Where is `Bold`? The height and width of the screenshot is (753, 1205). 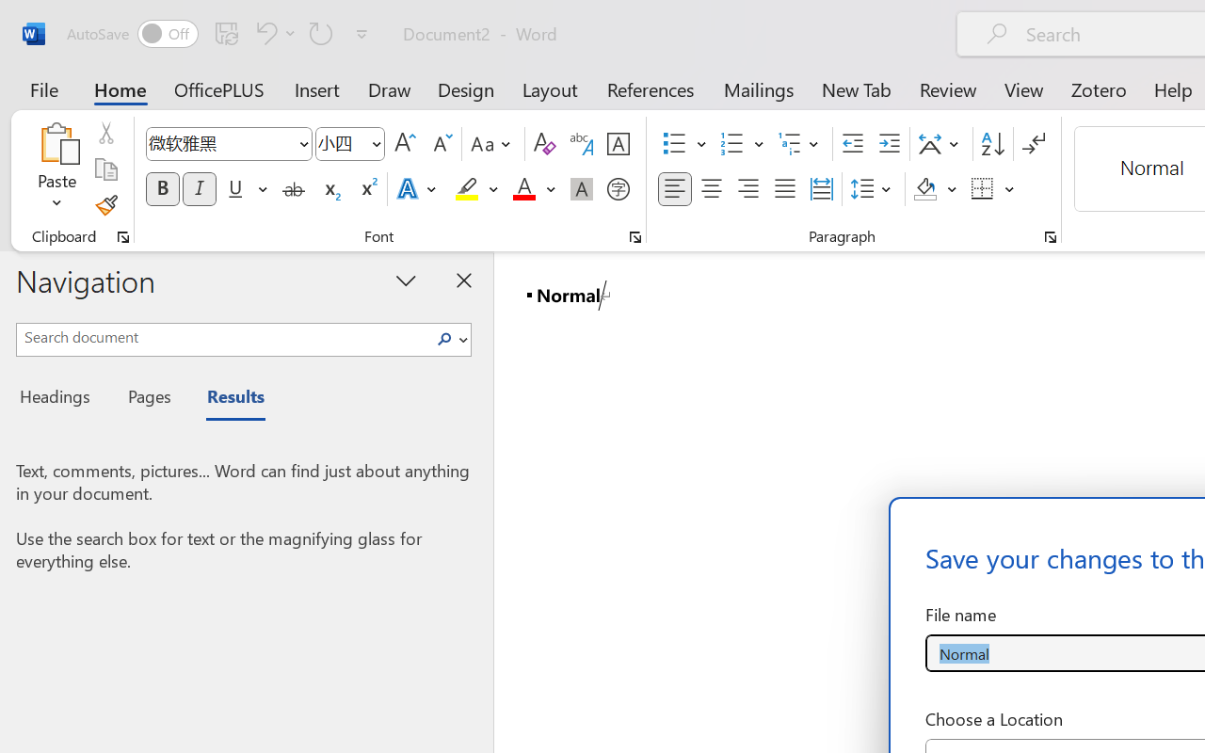
Bold is located at coordinates (162, 189).